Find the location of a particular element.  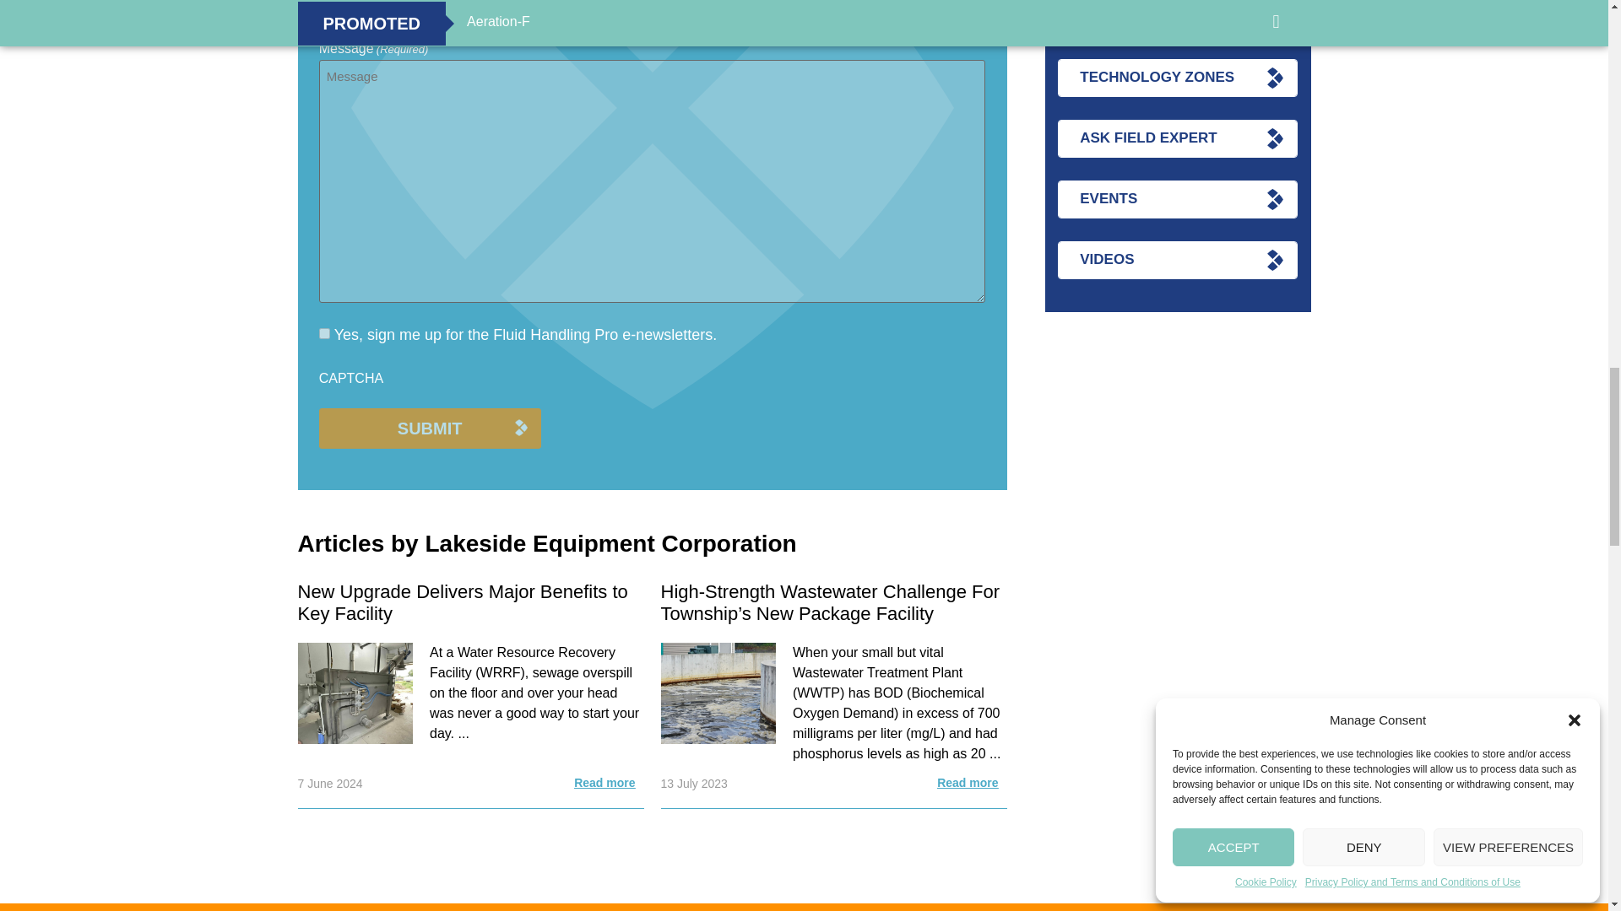

Submit is located at coordinates (431, 429).